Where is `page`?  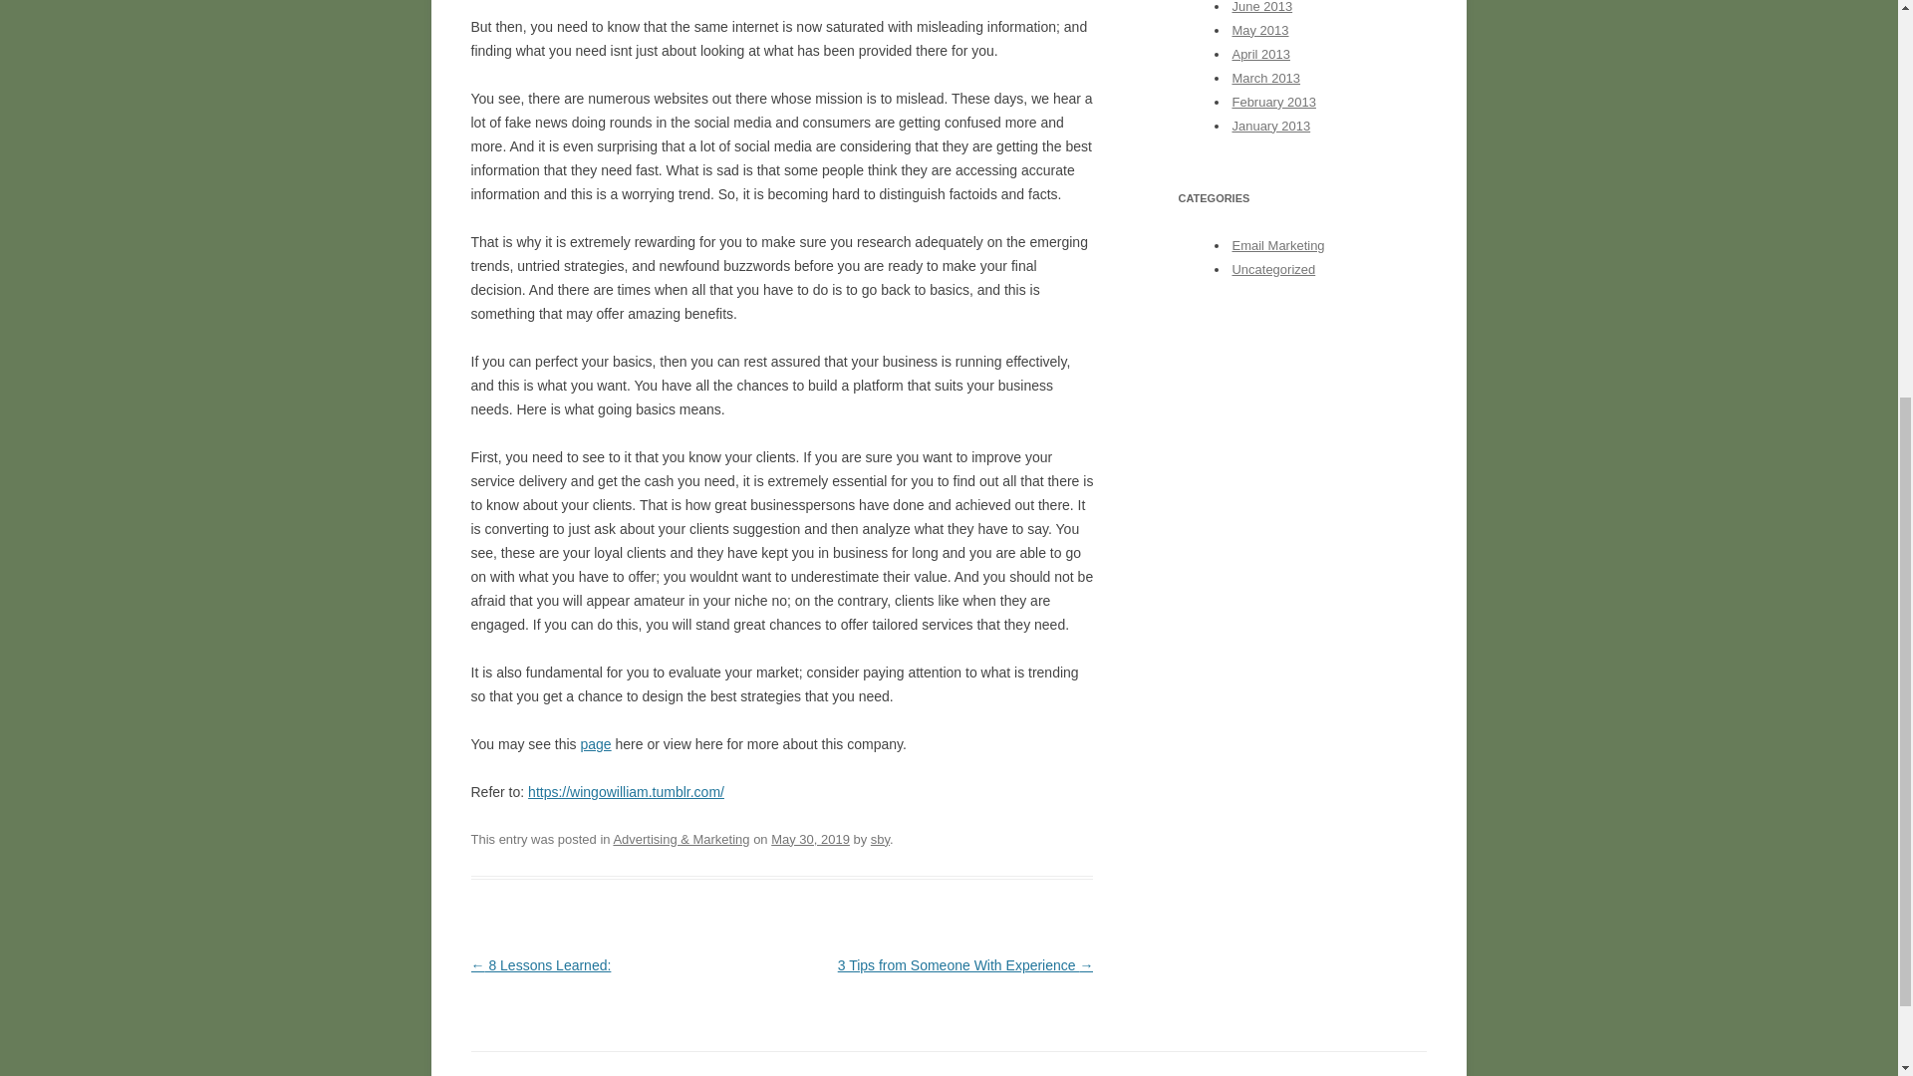
page is located at coordinates (594, 743).